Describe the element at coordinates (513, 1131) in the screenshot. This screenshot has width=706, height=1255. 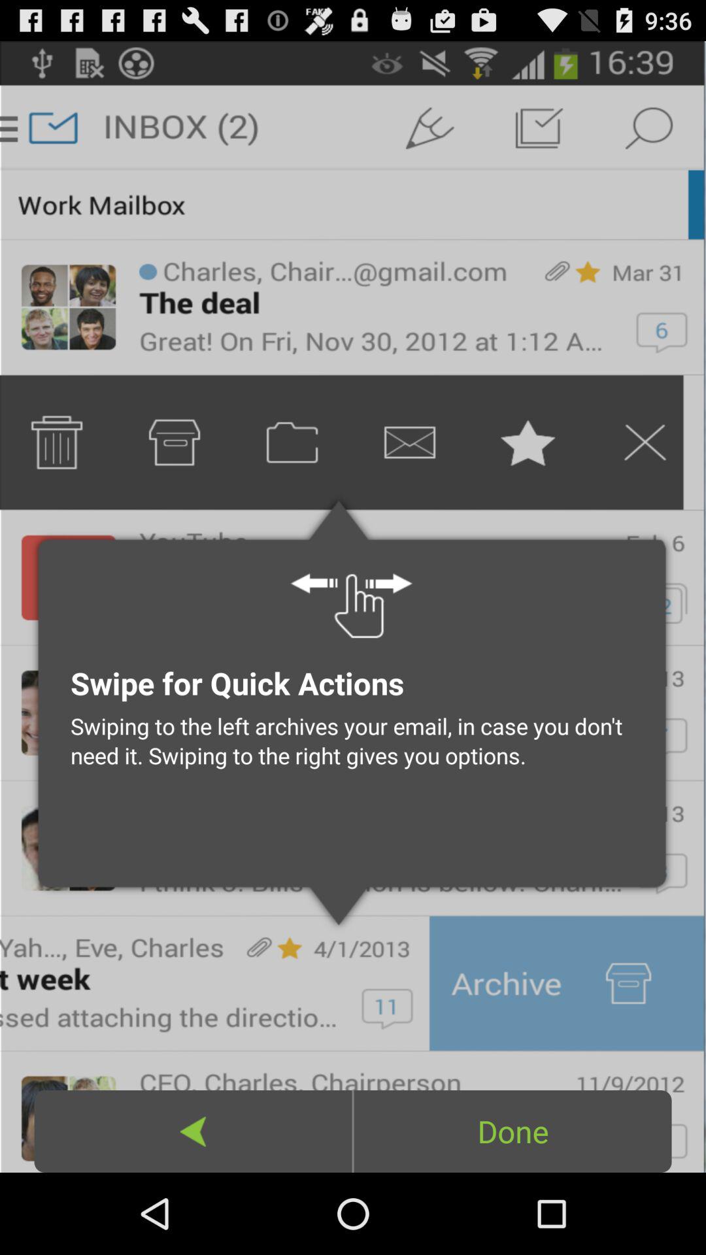
I see `press done at the bottom right corner` at that location.